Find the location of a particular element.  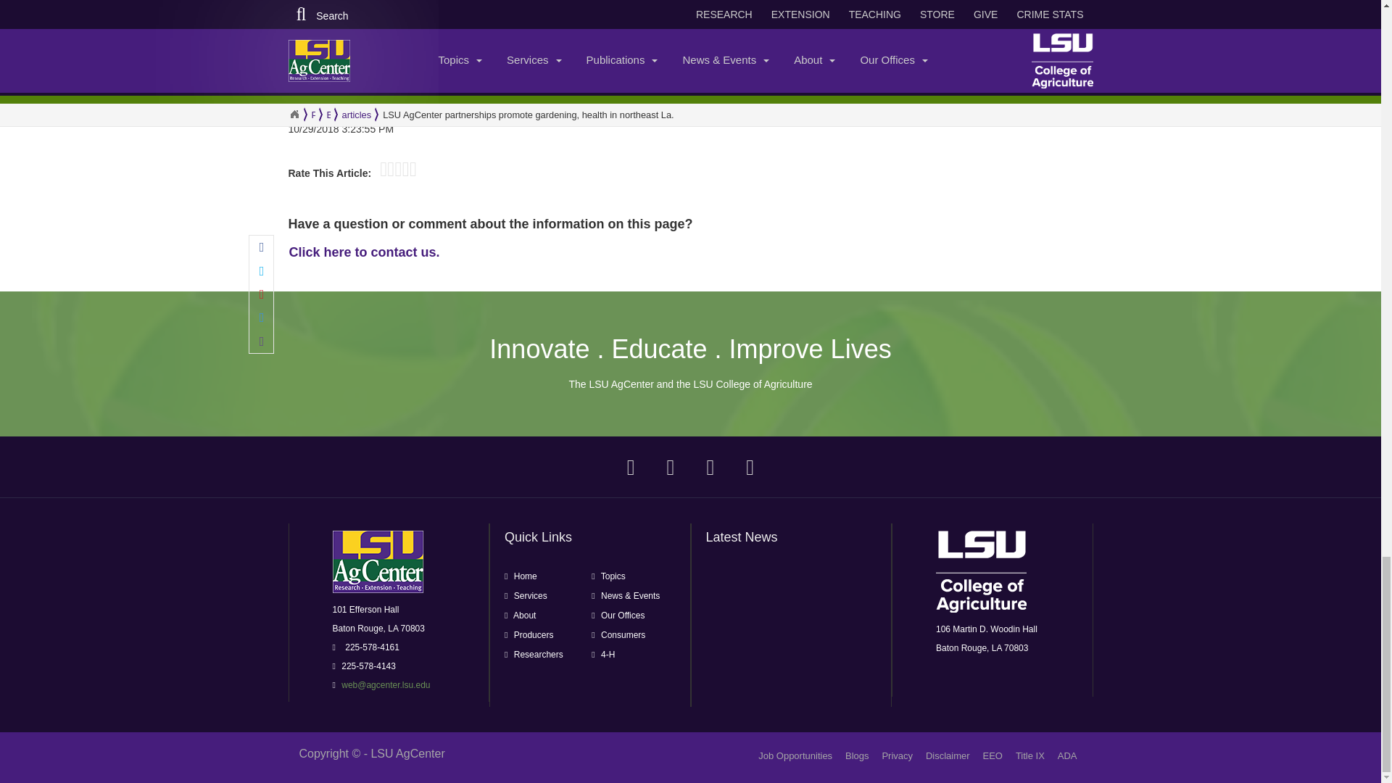

EEO is located at coordinates (992, 755).